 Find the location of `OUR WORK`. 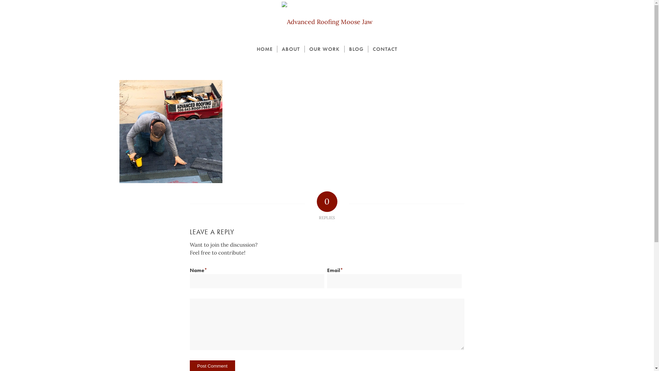

OUR WORK is located at coordinates (324, 49).